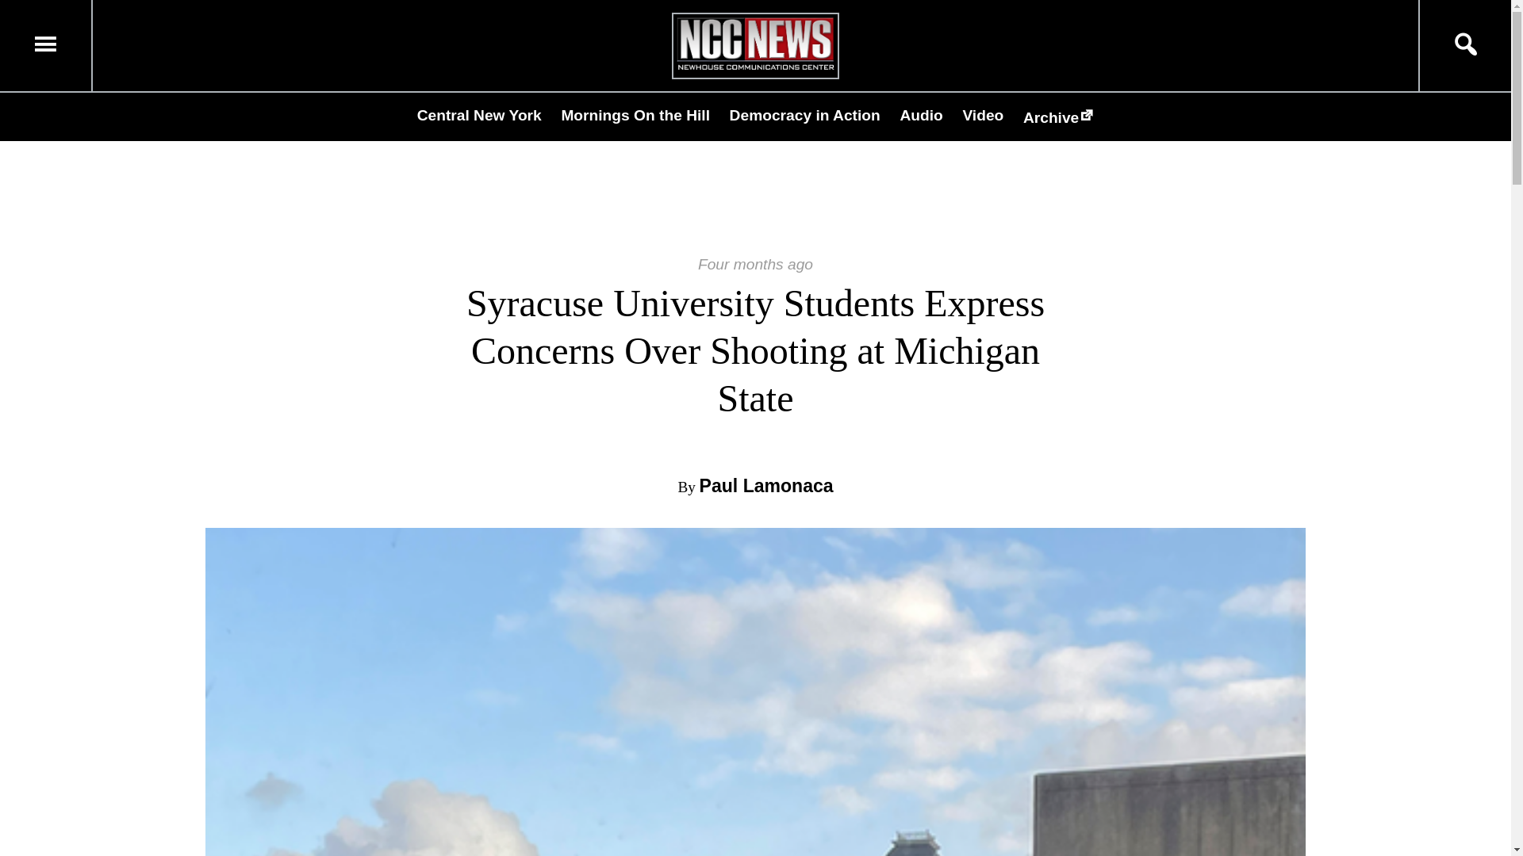  What do you see at coordinates (1058, 117) in the screenshot?
I see `Archive` at bounding box center [1058, 117].